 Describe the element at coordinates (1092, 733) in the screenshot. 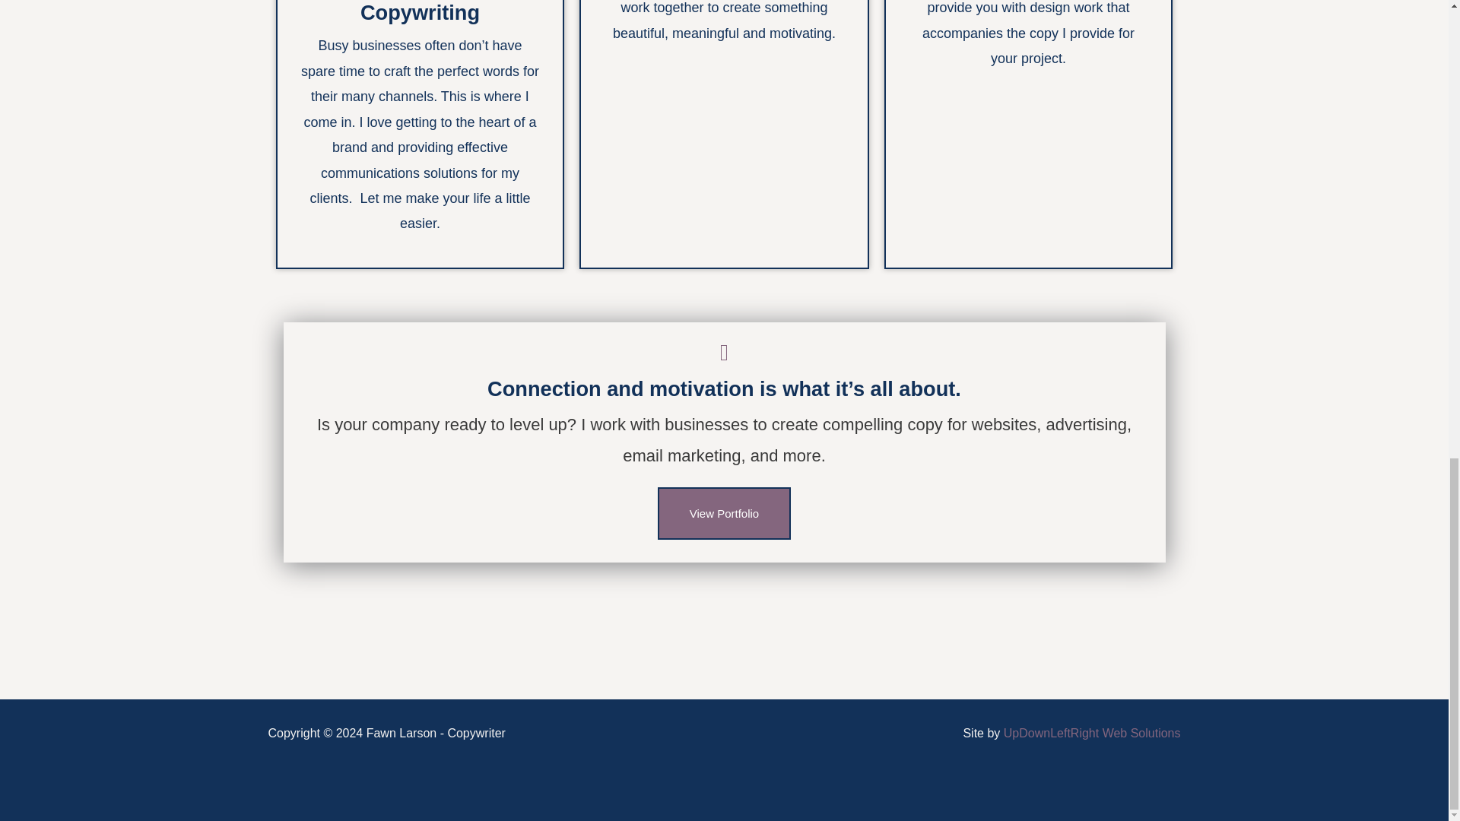

I see `UpDownLeftRight Web Solutions` at that location.